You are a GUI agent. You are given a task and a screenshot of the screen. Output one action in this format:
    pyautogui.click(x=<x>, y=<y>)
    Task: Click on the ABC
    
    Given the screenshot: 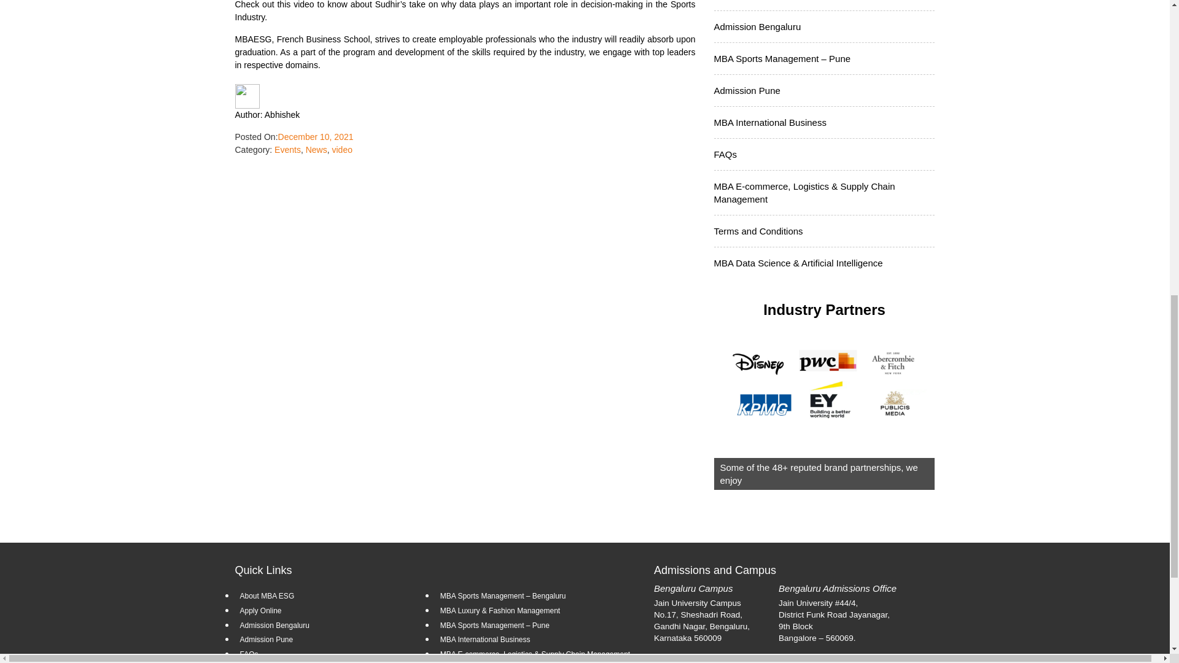 What is the action you would take?
    pyautogui.click(x=824, y=392)
    